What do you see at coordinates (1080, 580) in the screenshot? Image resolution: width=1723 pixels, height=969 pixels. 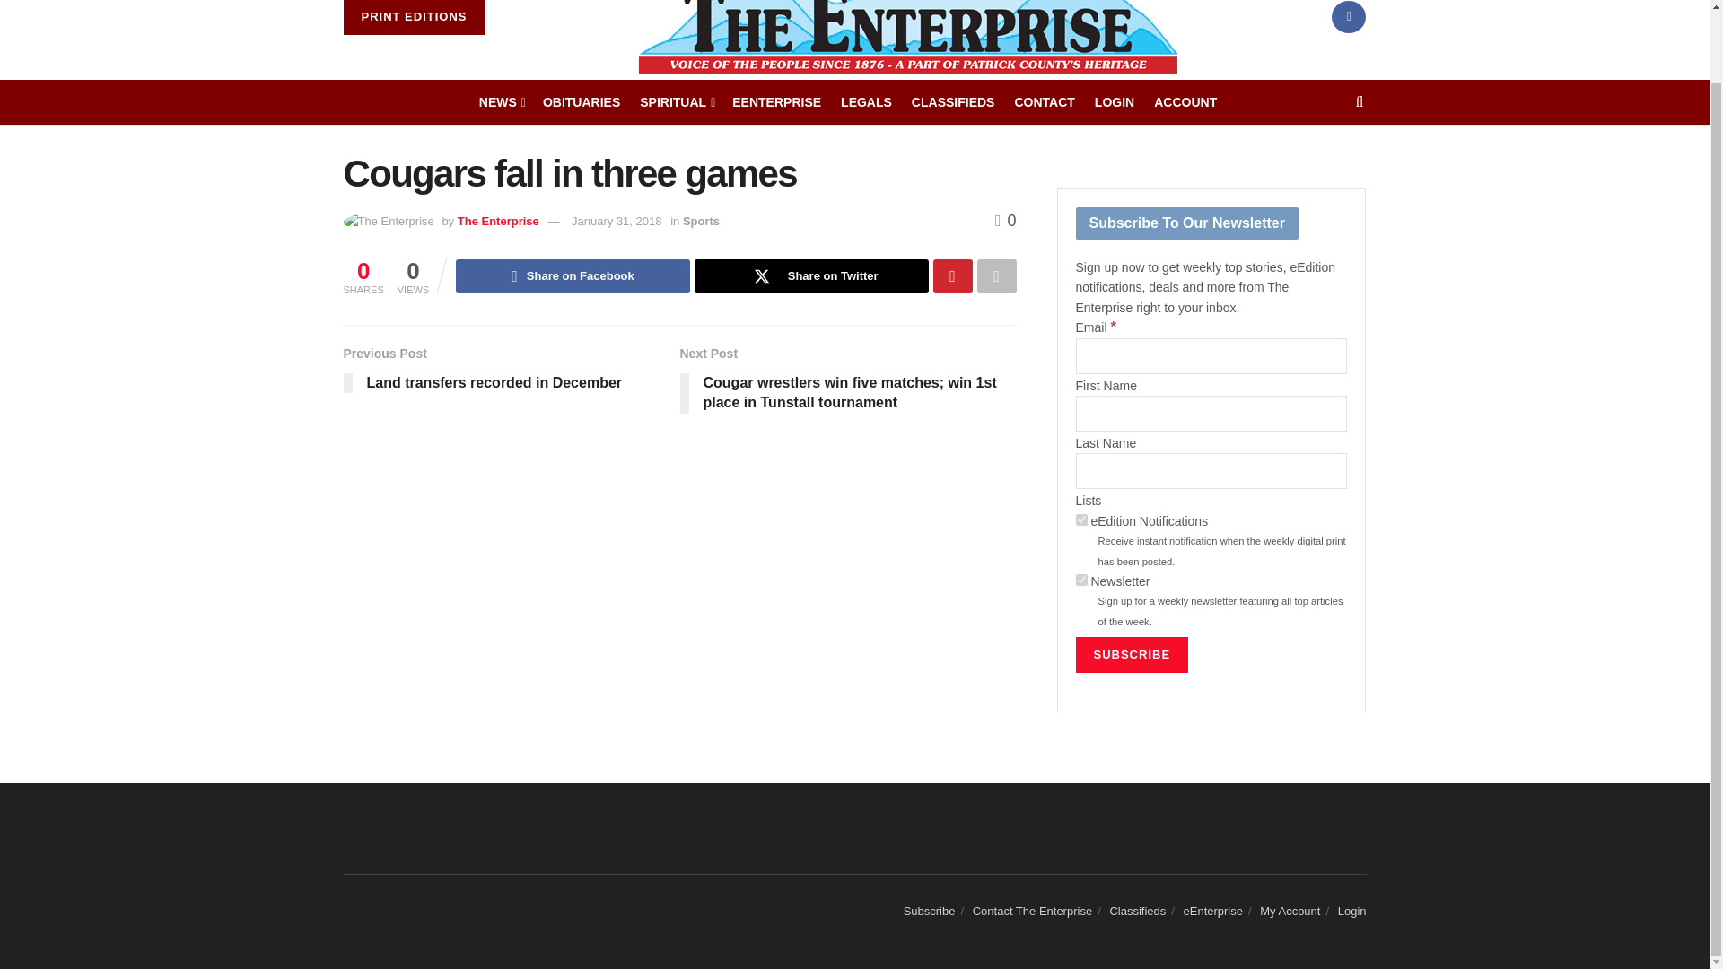 I see `3` at bounding box center [1080, 580].